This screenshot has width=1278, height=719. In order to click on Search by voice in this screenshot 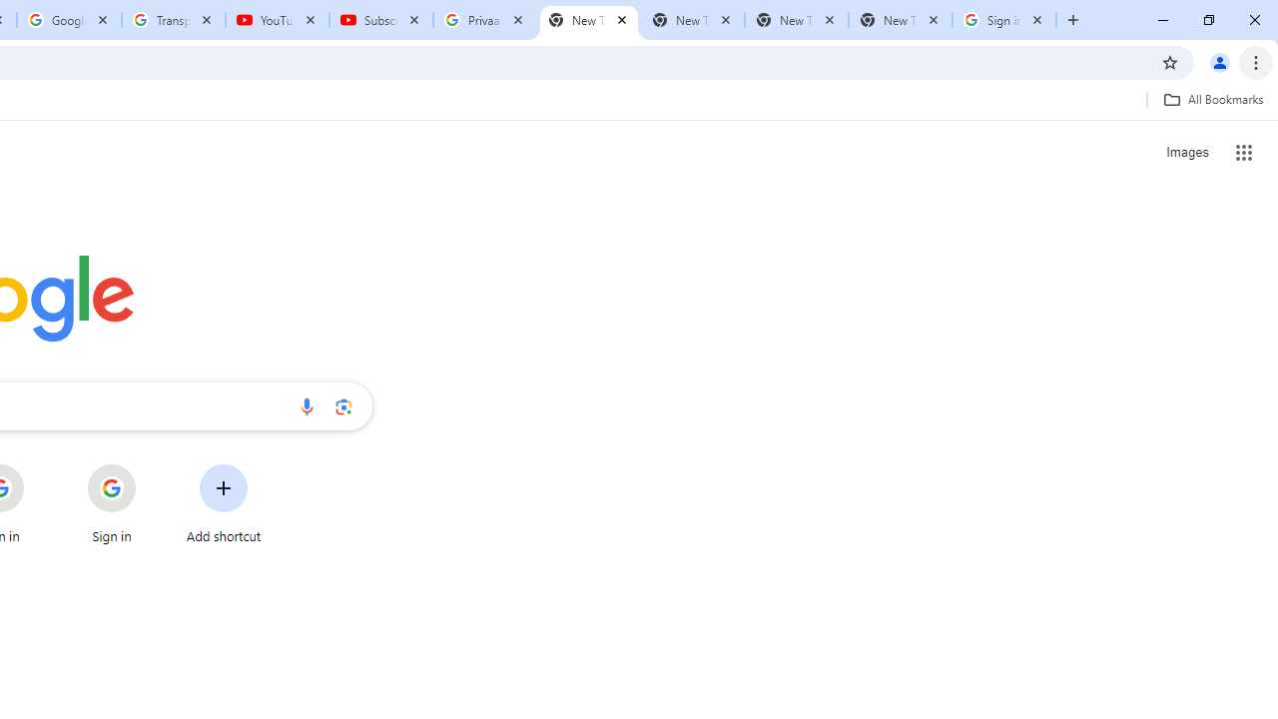, I will do `click(307, 406)`.